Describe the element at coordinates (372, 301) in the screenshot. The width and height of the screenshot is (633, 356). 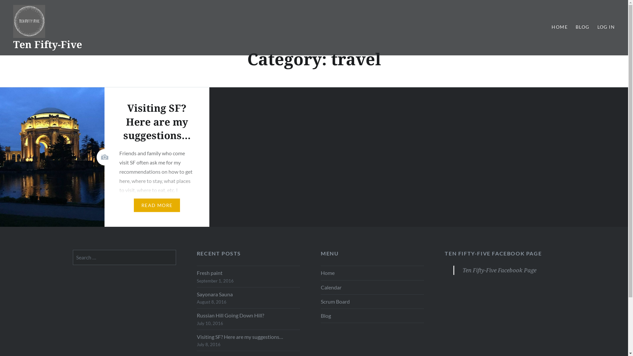
I see `Scrum Board` at that location.